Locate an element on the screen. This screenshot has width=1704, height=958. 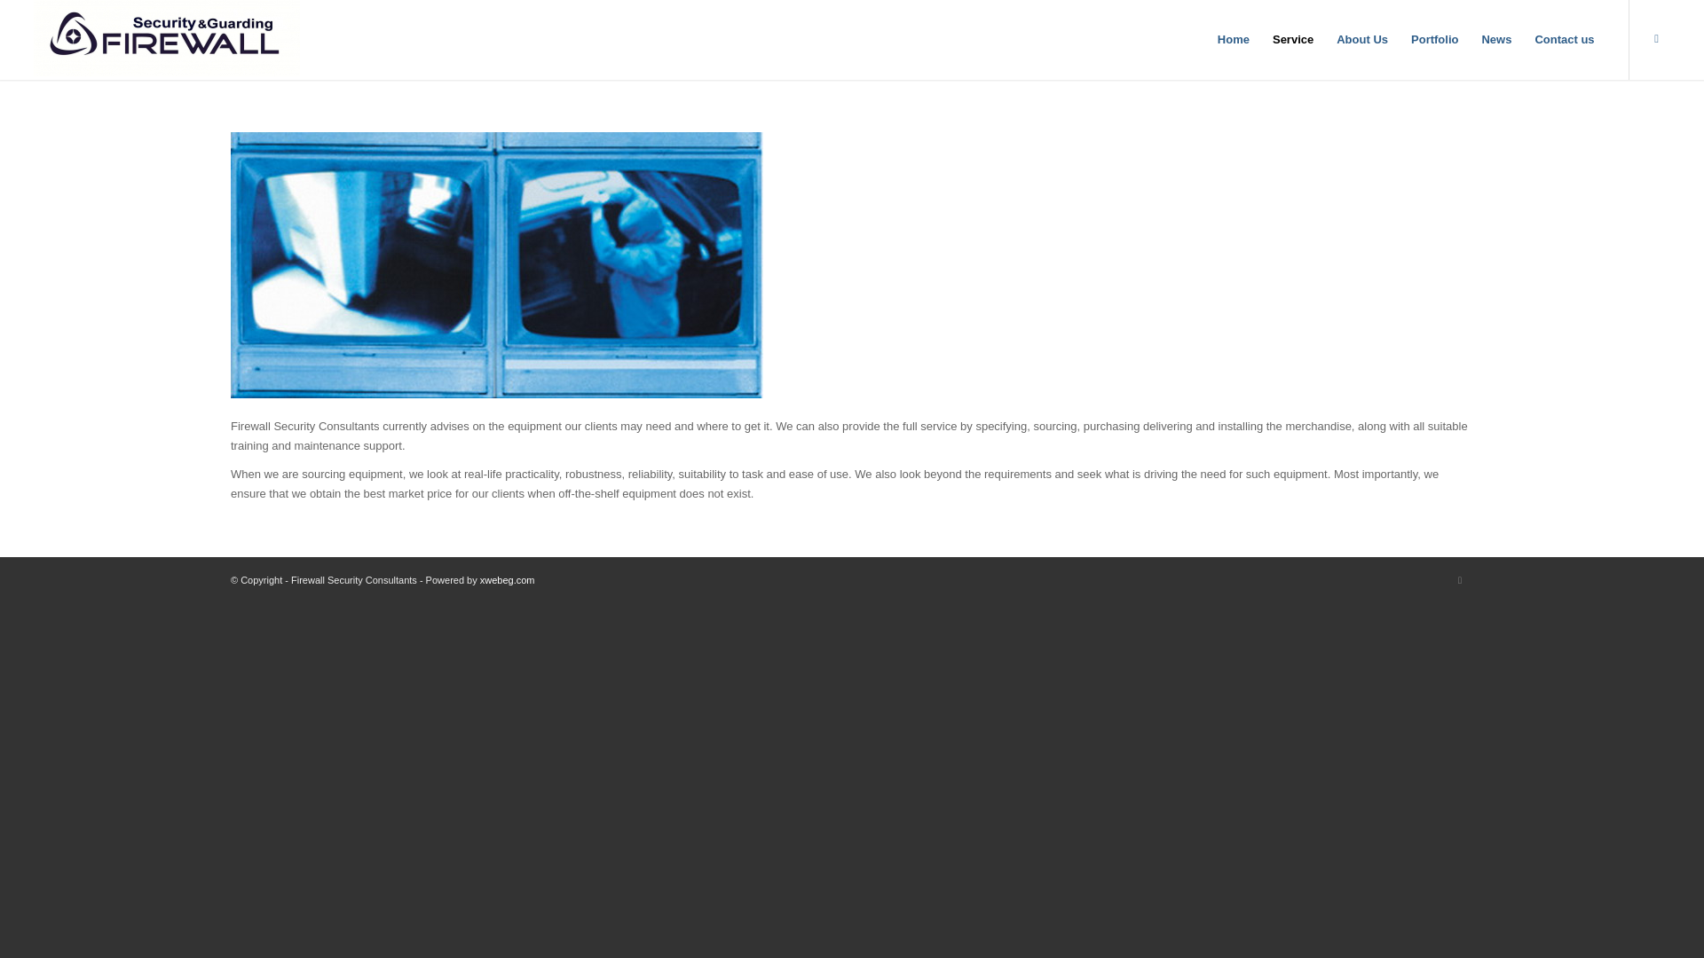
xwebeg.com is located at coordinates (508, 580).